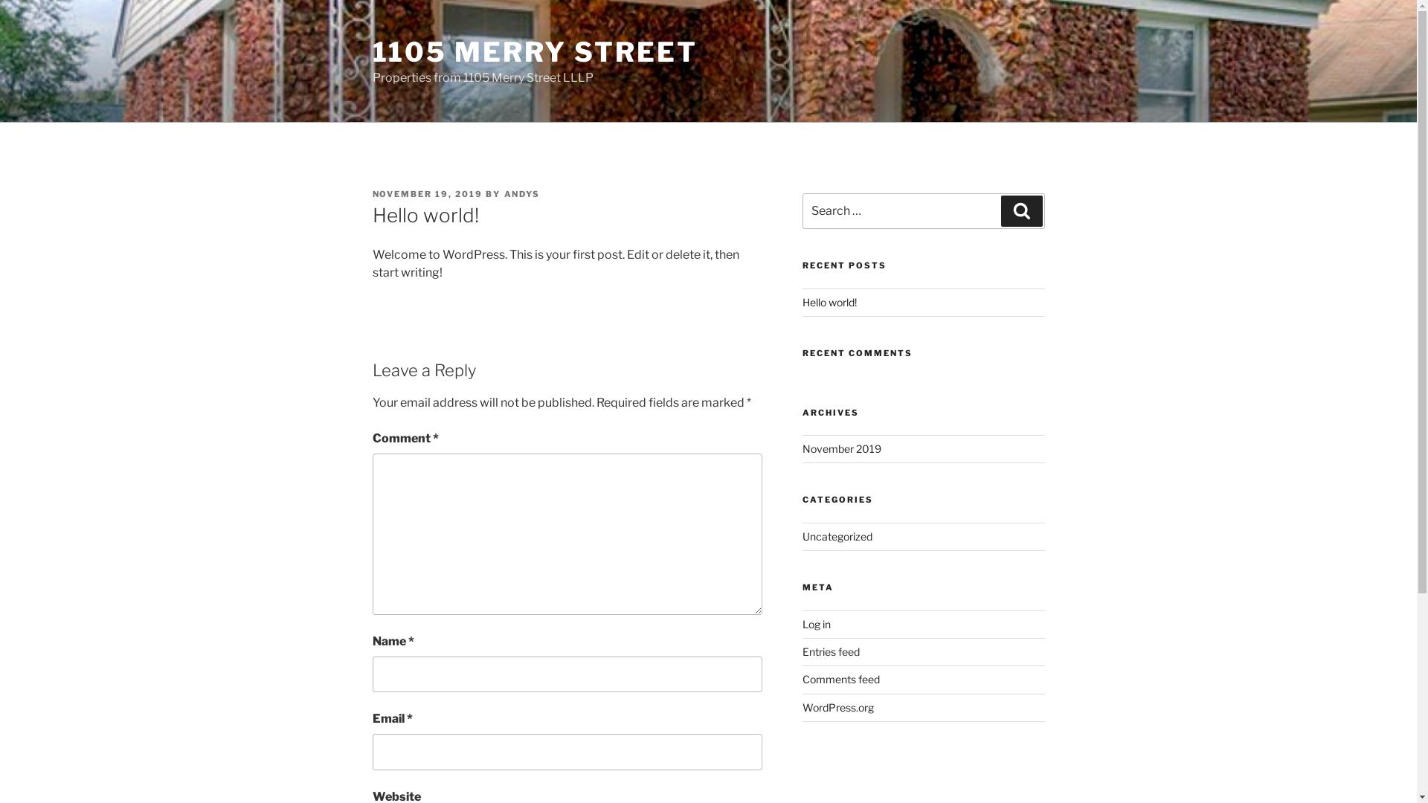 The height and width of the screenshot is (803, 1428). What do you see at coordinates (817, 623) in the screenshot?
I see `Log in` at bounding box center [817, 623].